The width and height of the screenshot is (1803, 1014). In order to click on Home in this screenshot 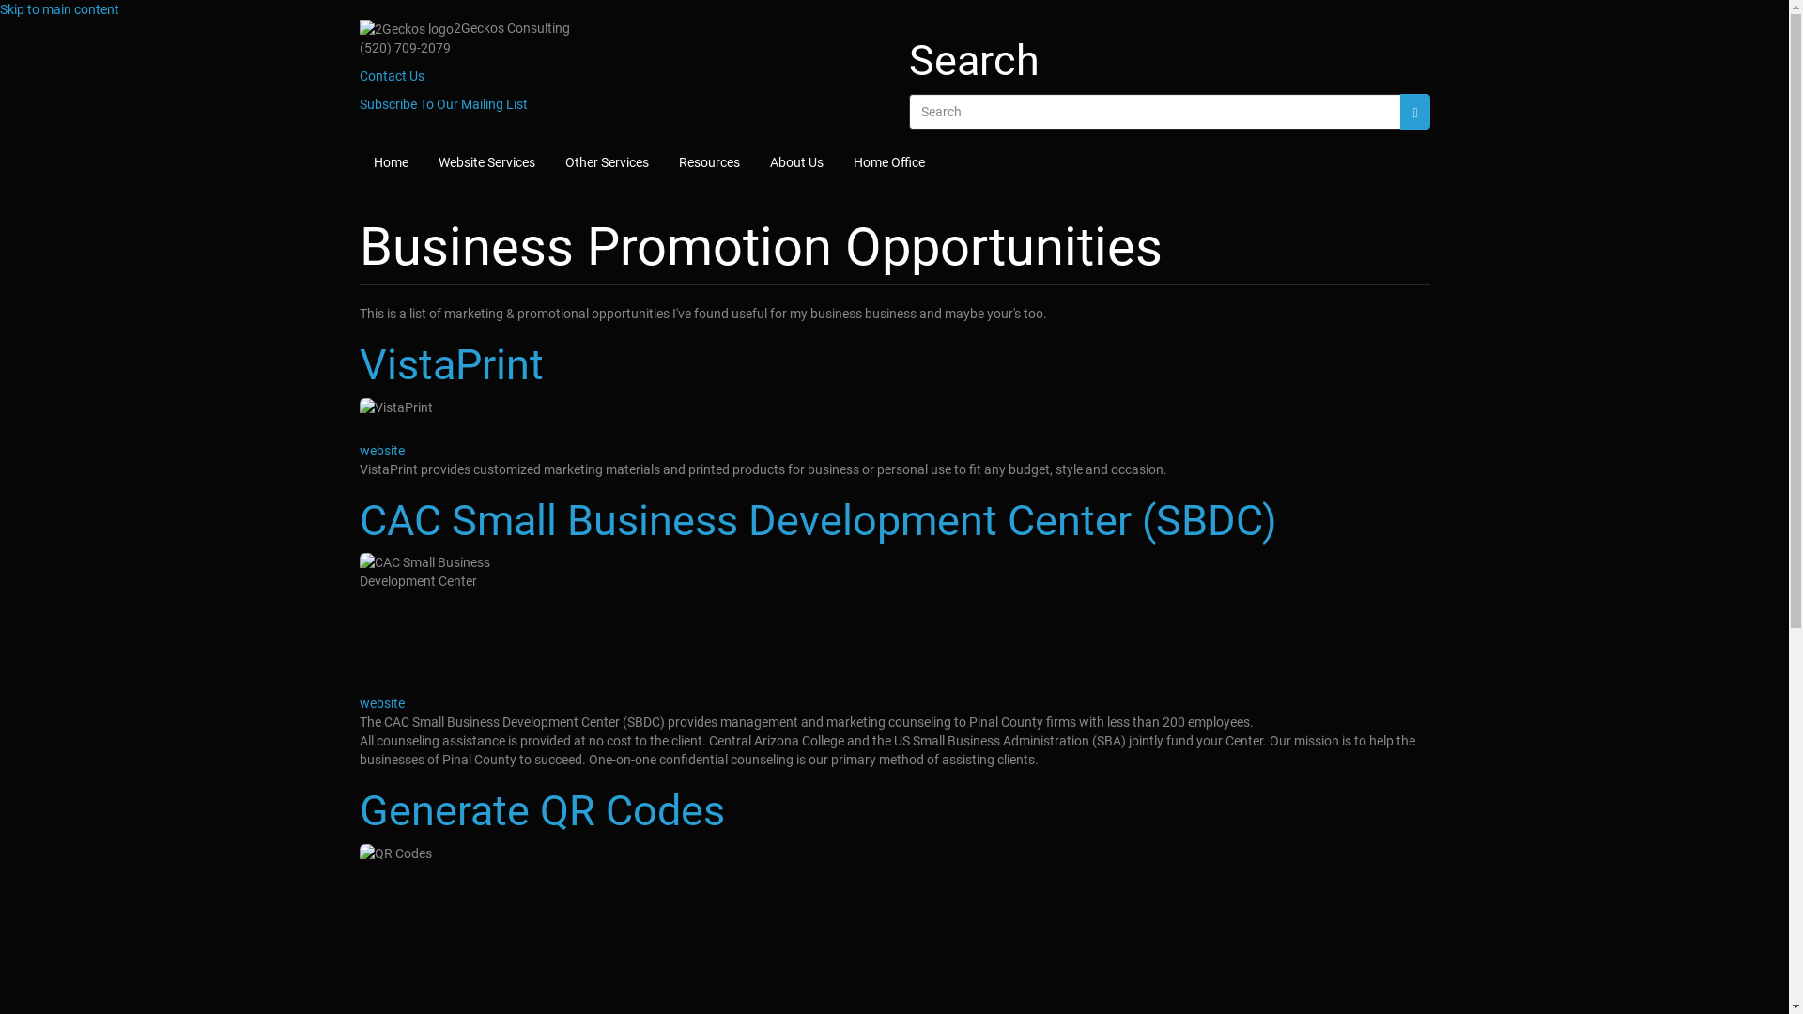, I will do `click(391, 161)`.